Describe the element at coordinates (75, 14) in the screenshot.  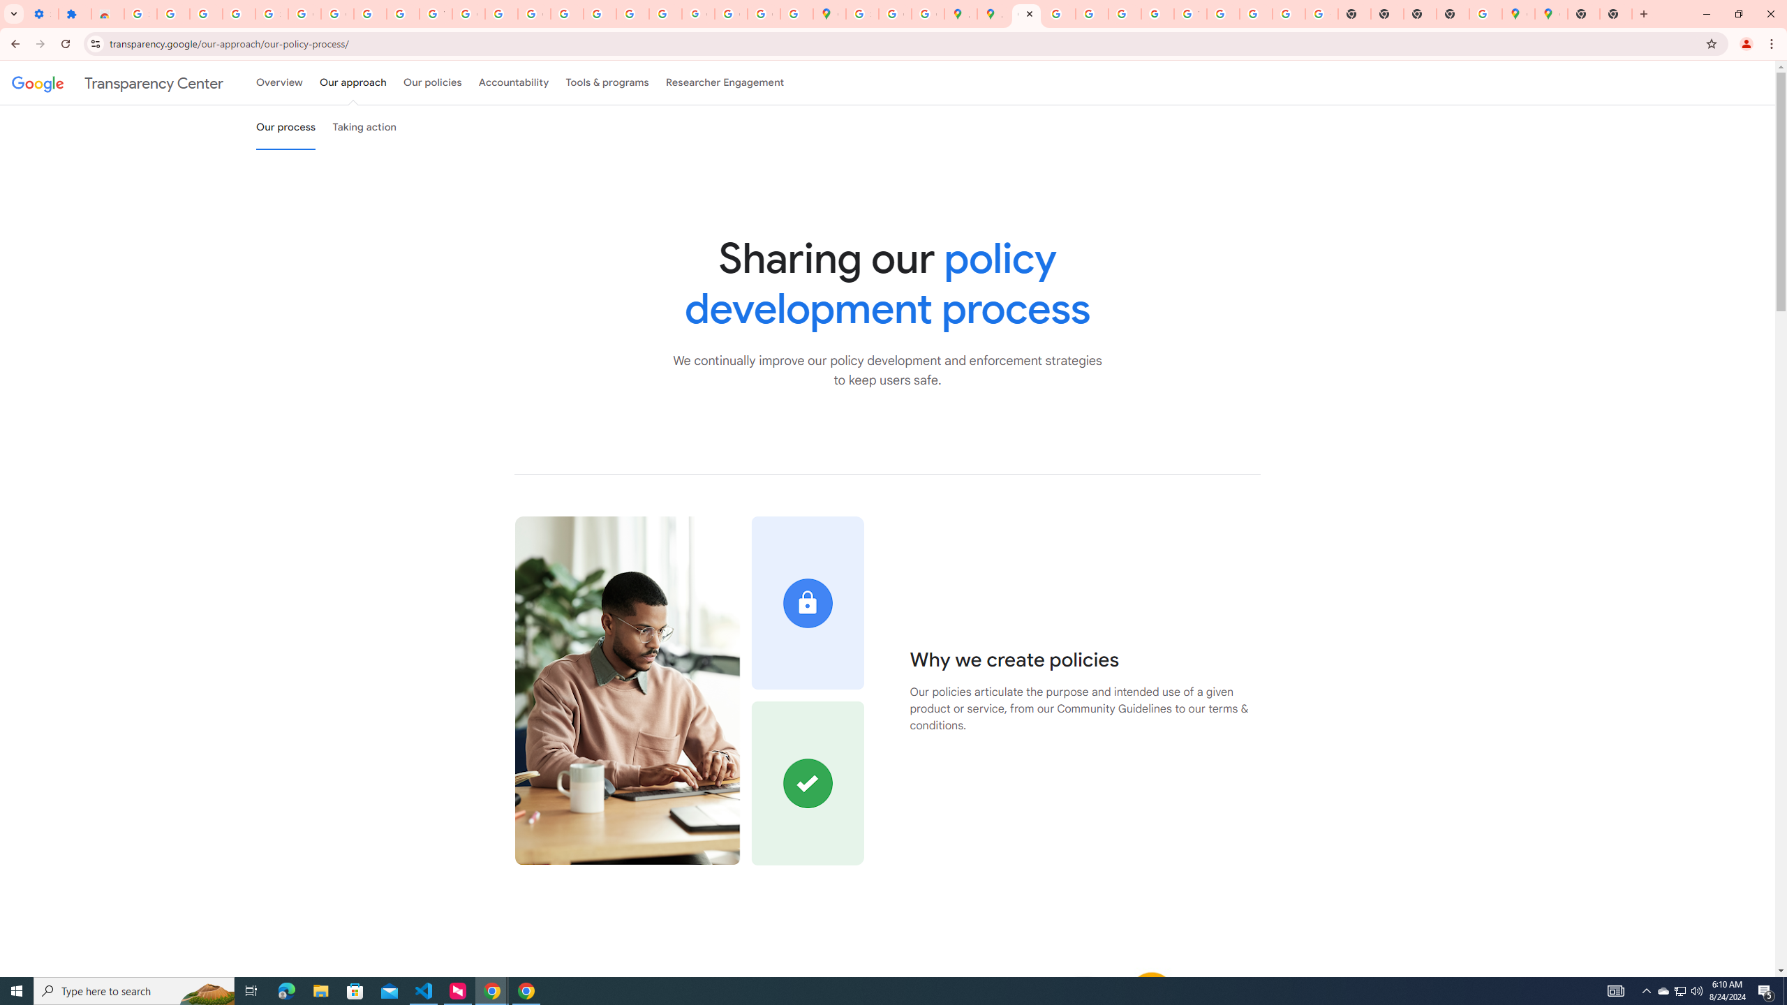
I see `Extensions` at that location.